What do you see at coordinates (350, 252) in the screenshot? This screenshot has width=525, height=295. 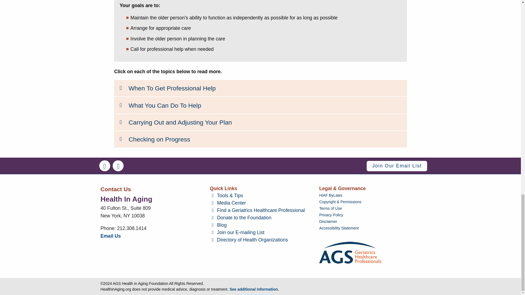 I see `American Geriatrics Society` at bounding box center [350, 252].